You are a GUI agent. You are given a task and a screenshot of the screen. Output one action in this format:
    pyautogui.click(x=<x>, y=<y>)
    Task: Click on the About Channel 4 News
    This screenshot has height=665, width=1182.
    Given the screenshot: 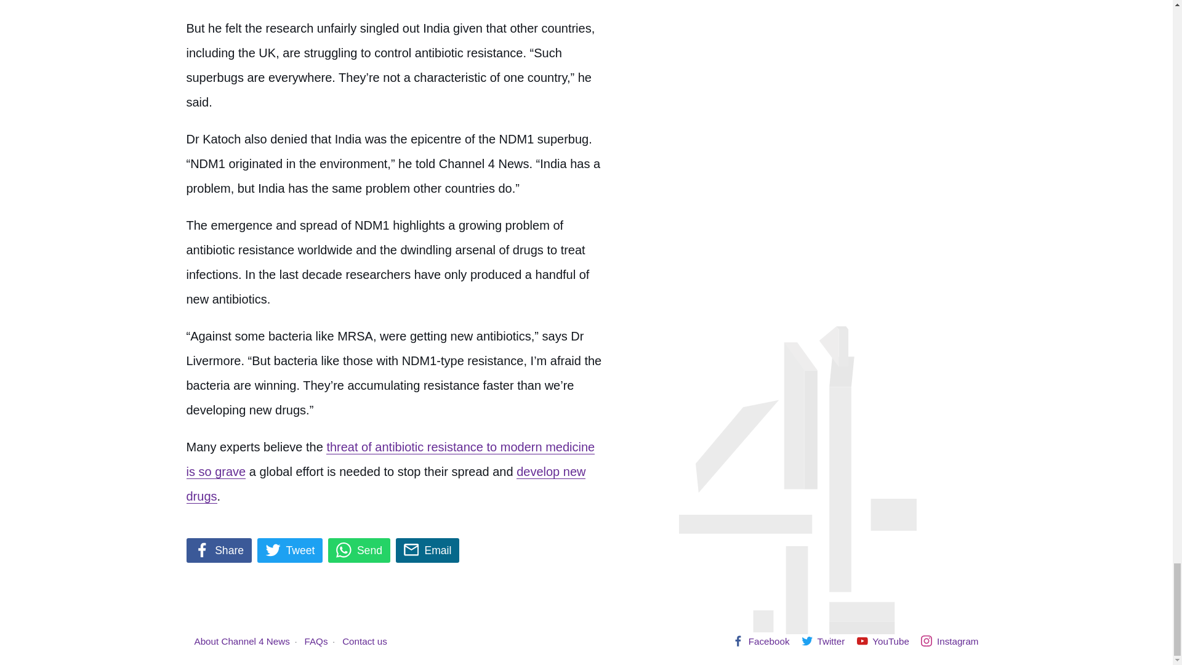 What is the action you would take?
    pyautogui.click(x=242, y=640)
    